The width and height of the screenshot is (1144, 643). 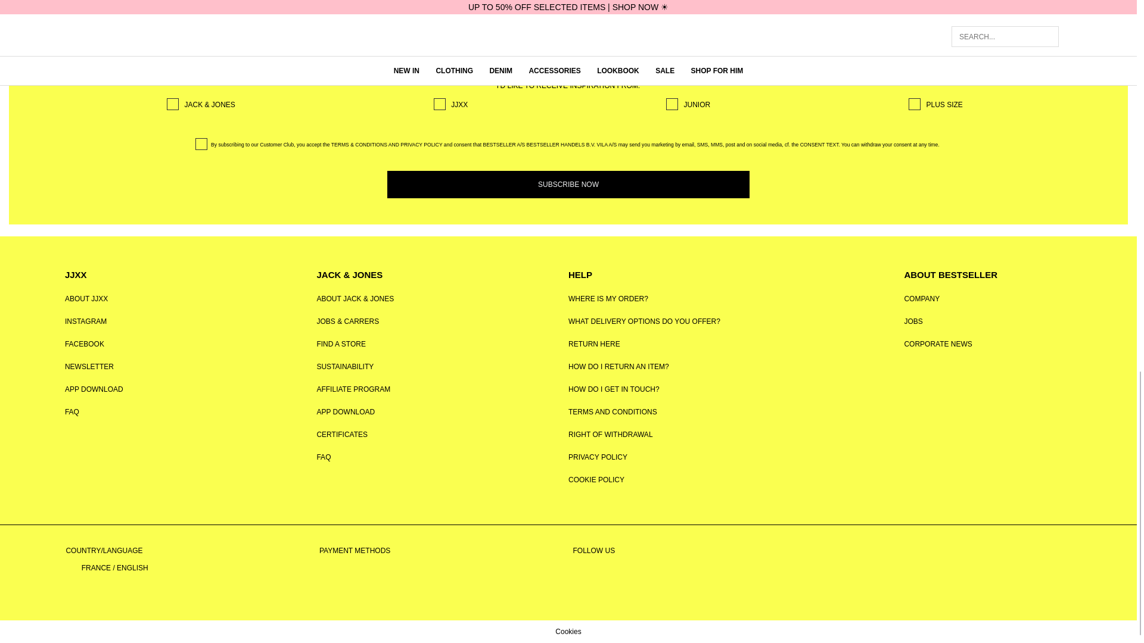 What do you see at coordinates (173, 104) in the screenshot?
I see `on` at bounding box center [173, 104].